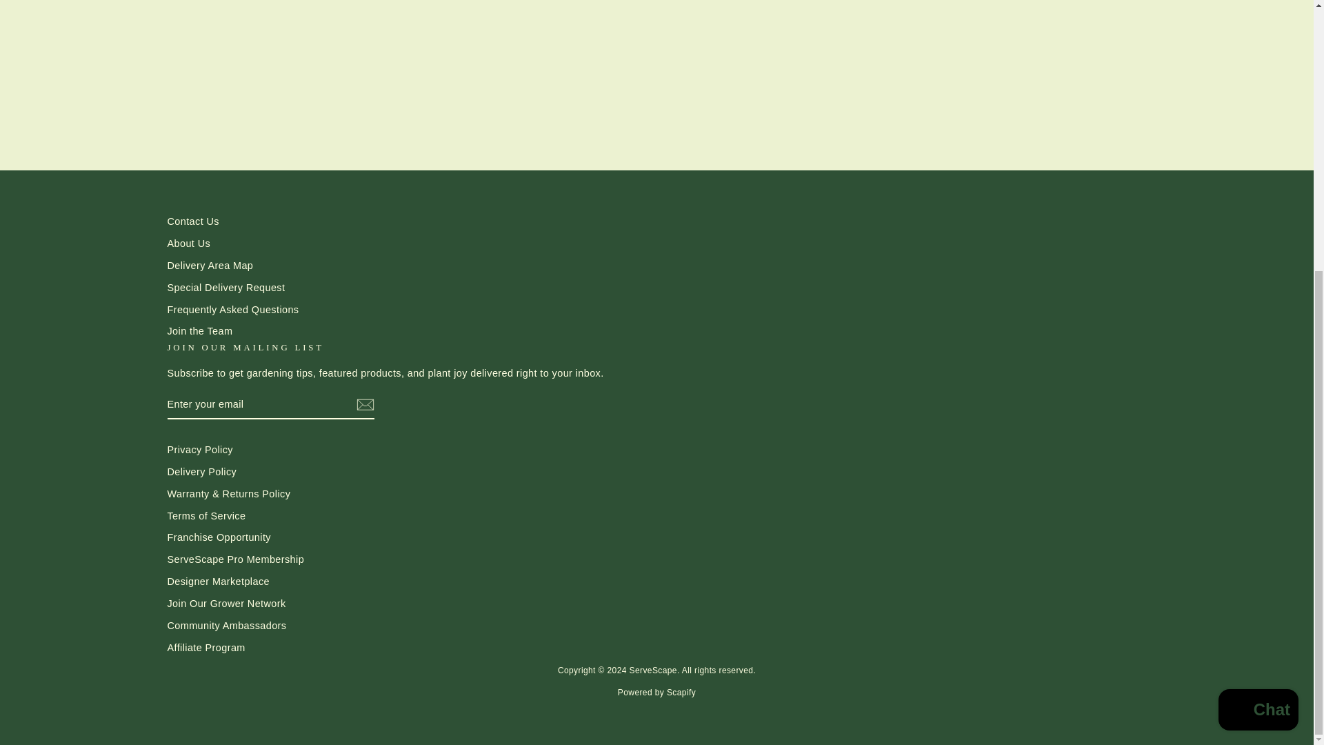 The width and height of the screenshot is (1324, 745). What do you see at coordinates (364, 404) in the screenshot?
I see `icon-email` at bounding box center [364, 404].